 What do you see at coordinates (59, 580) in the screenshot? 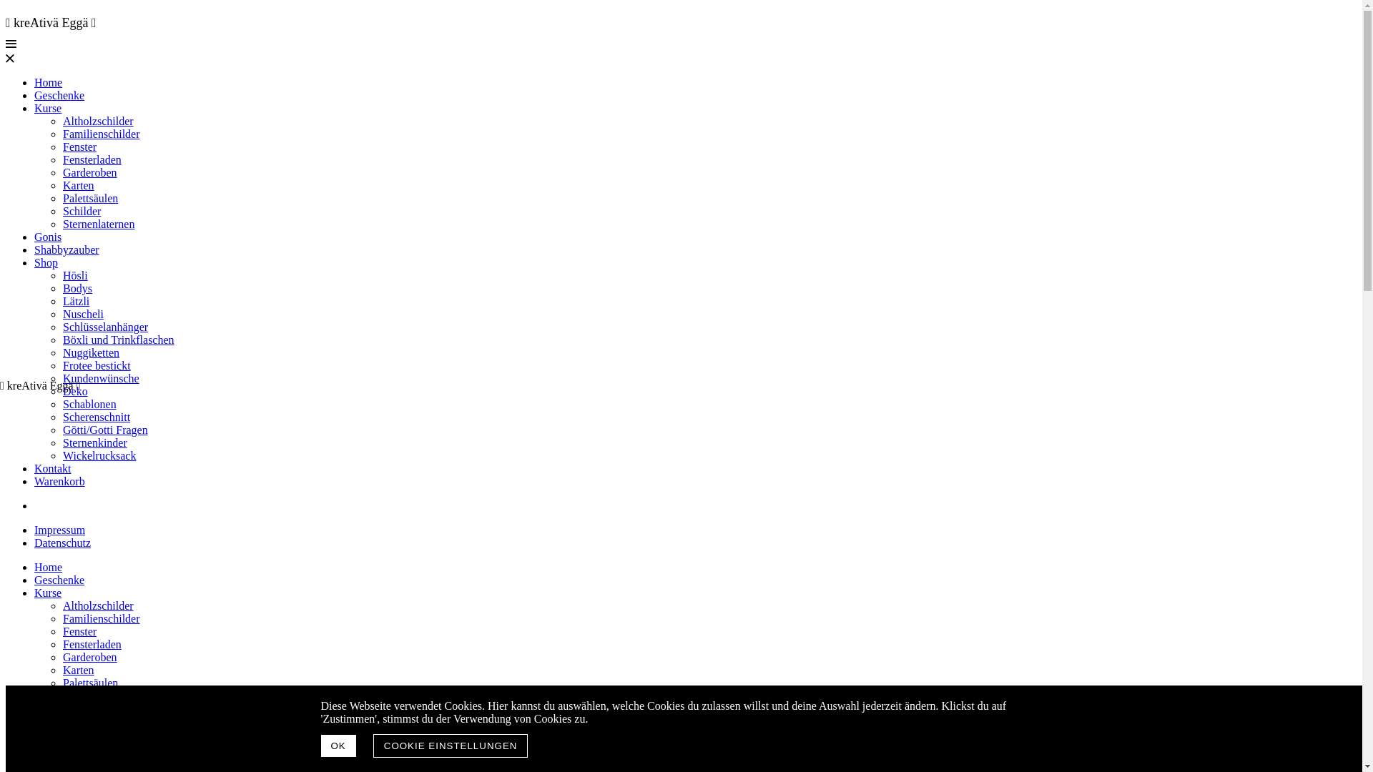
I see `Geschenke` at bounding box center [59, 580].